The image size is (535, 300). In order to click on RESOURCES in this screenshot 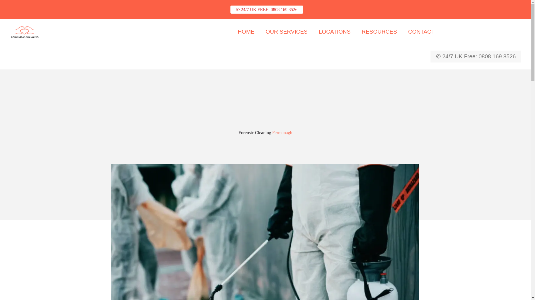, I will do `click(380, 32)`.